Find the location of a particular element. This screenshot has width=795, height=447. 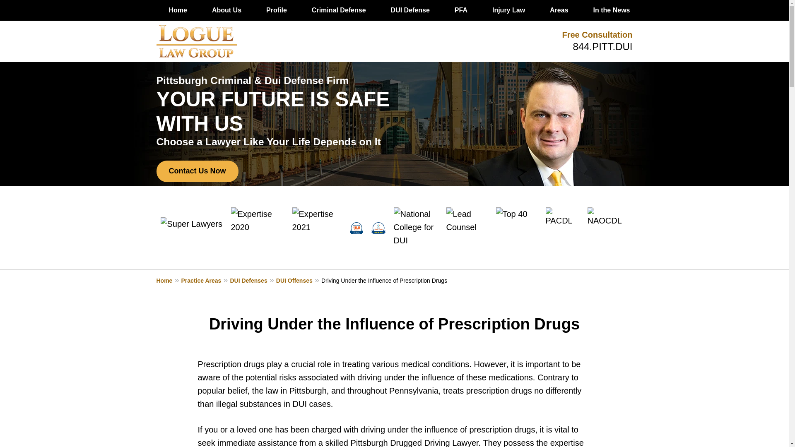

About Us is located at coordinates (226, 10).